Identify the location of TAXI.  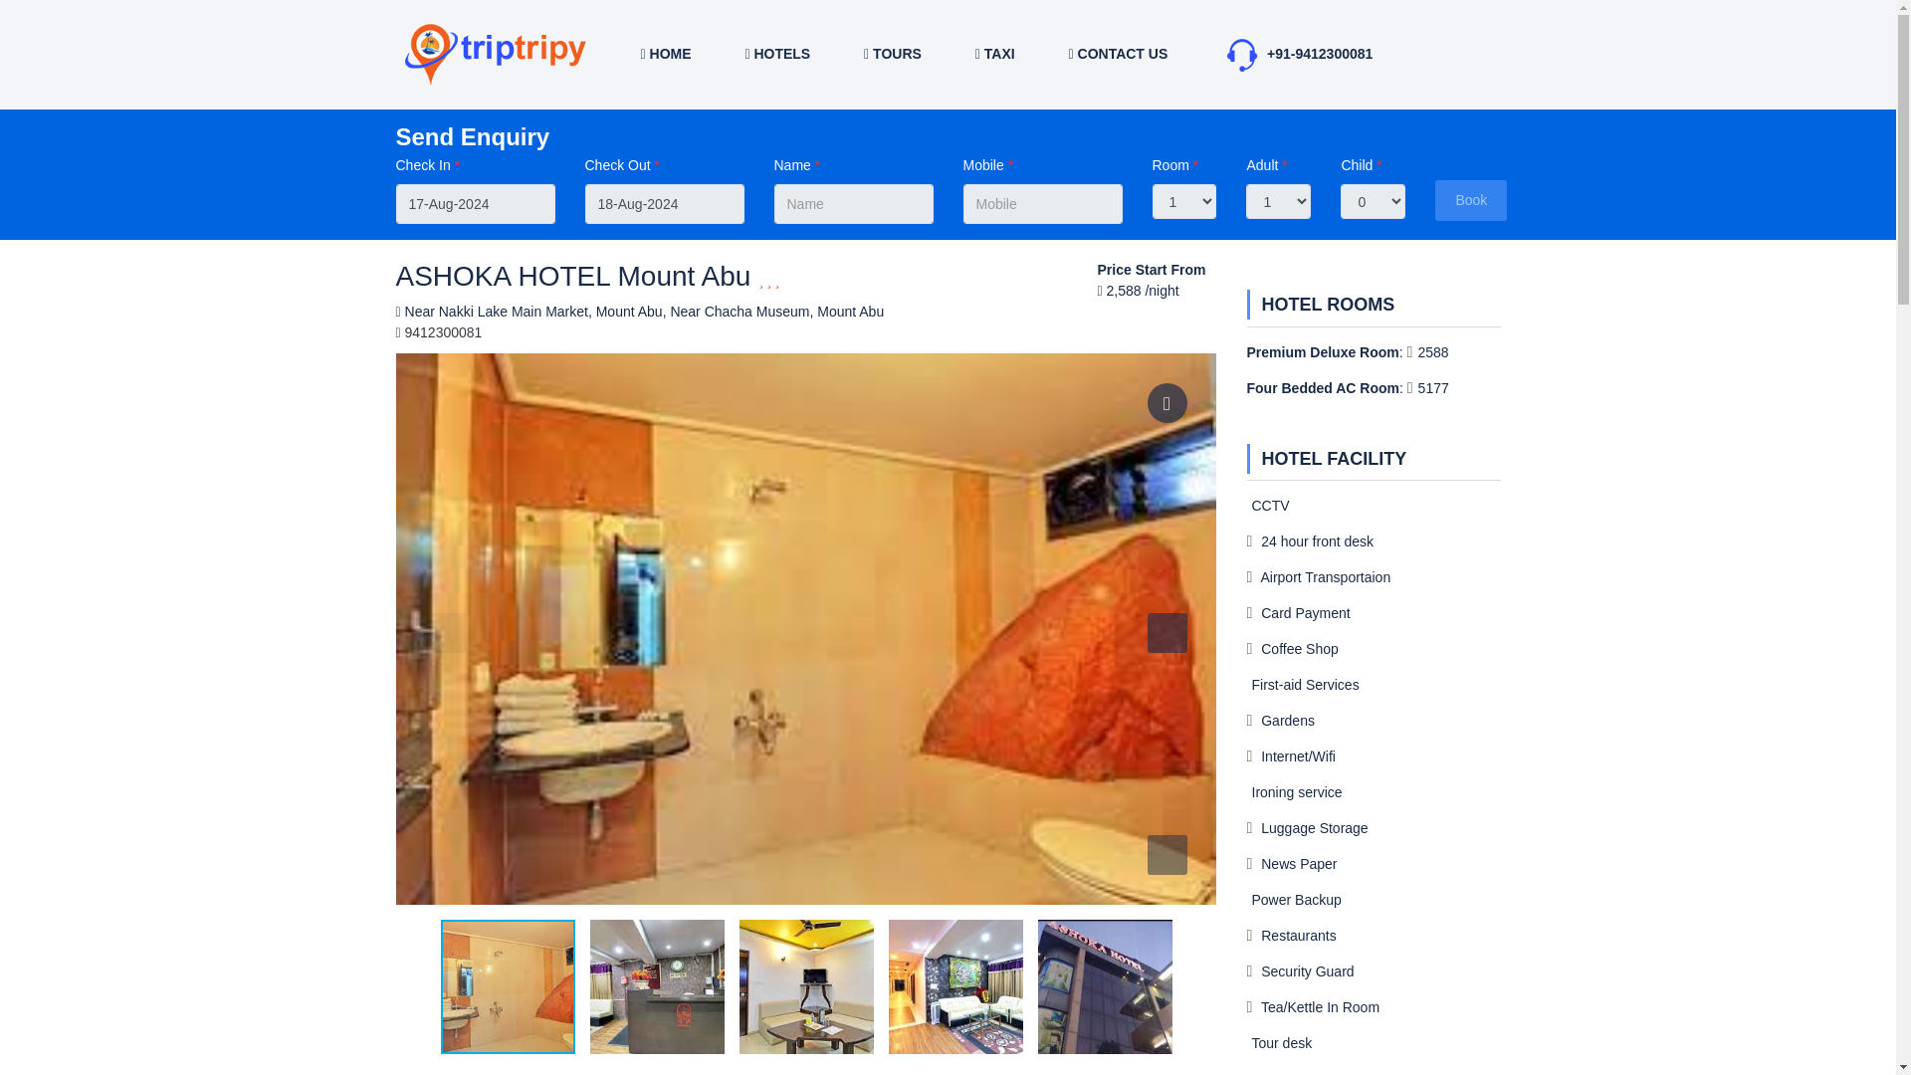
(994, 54).